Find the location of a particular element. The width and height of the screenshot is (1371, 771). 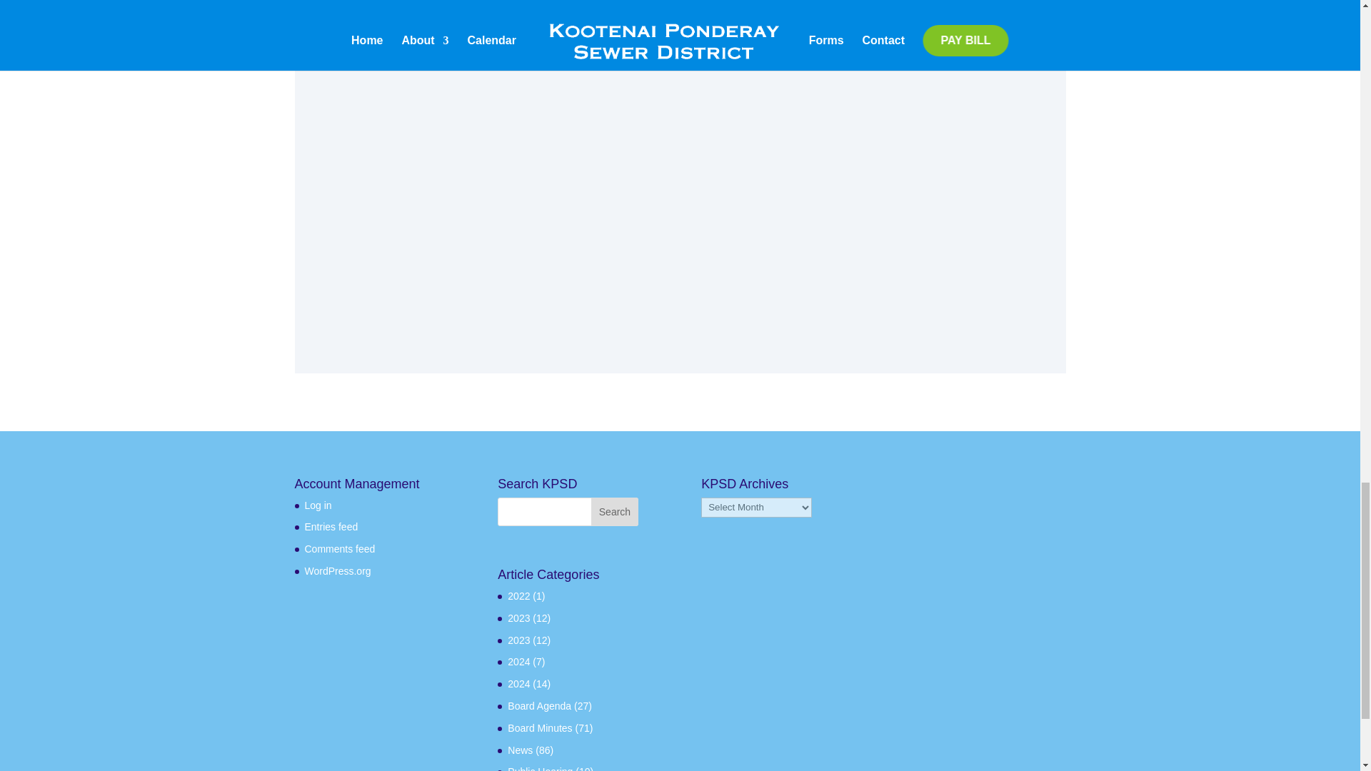

Search is located at coordinates (614, 511).